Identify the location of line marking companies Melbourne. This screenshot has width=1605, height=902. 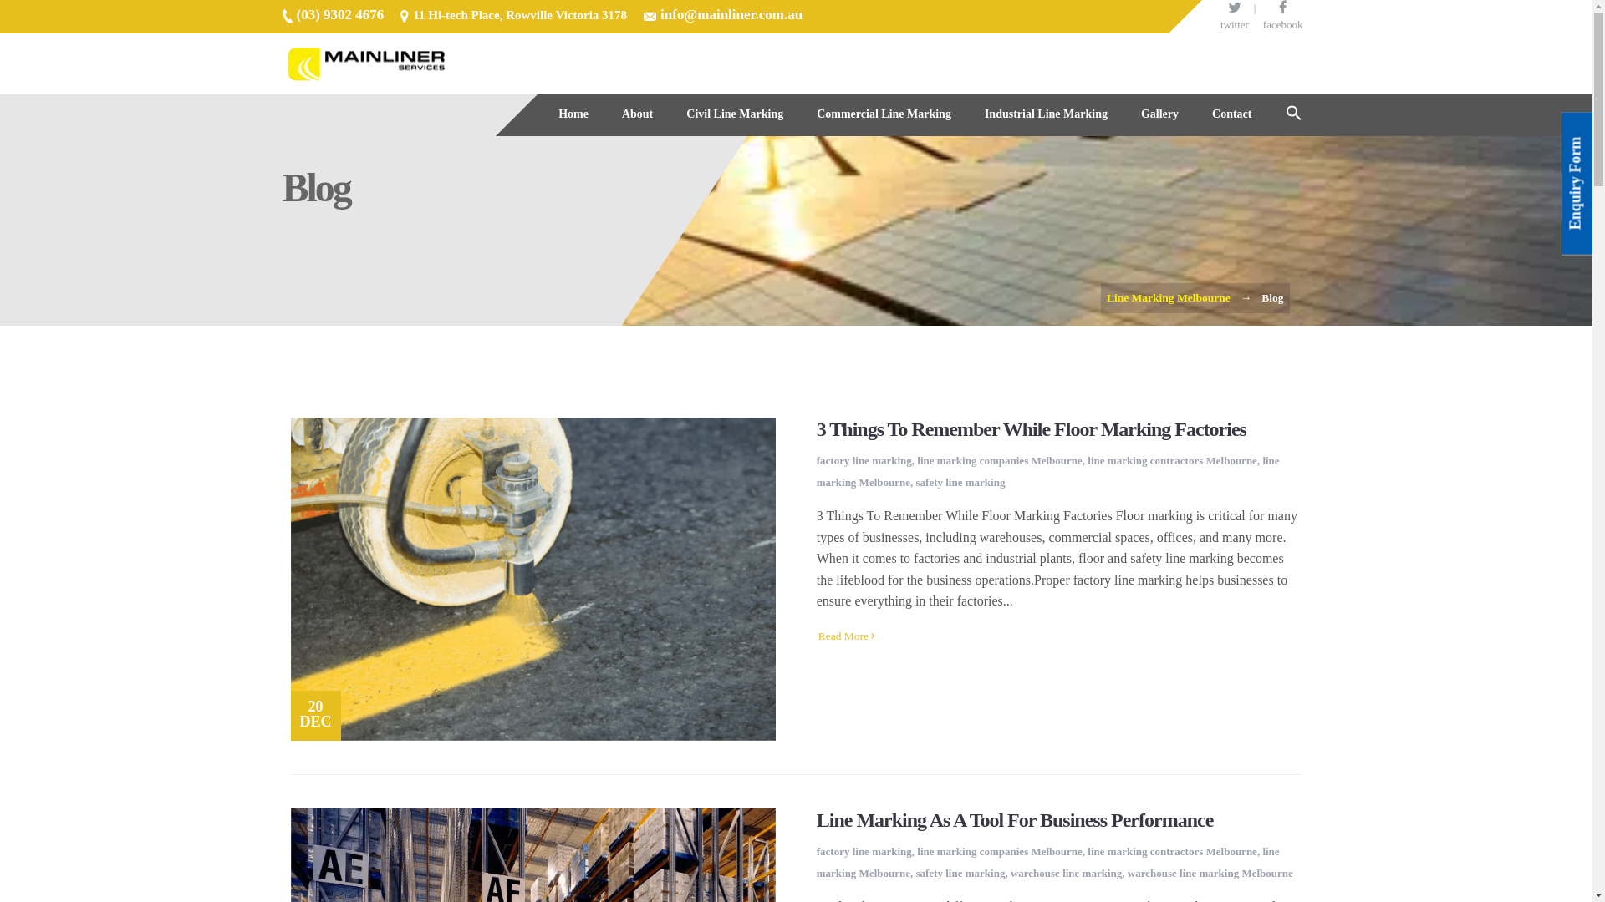
(1000, 461).